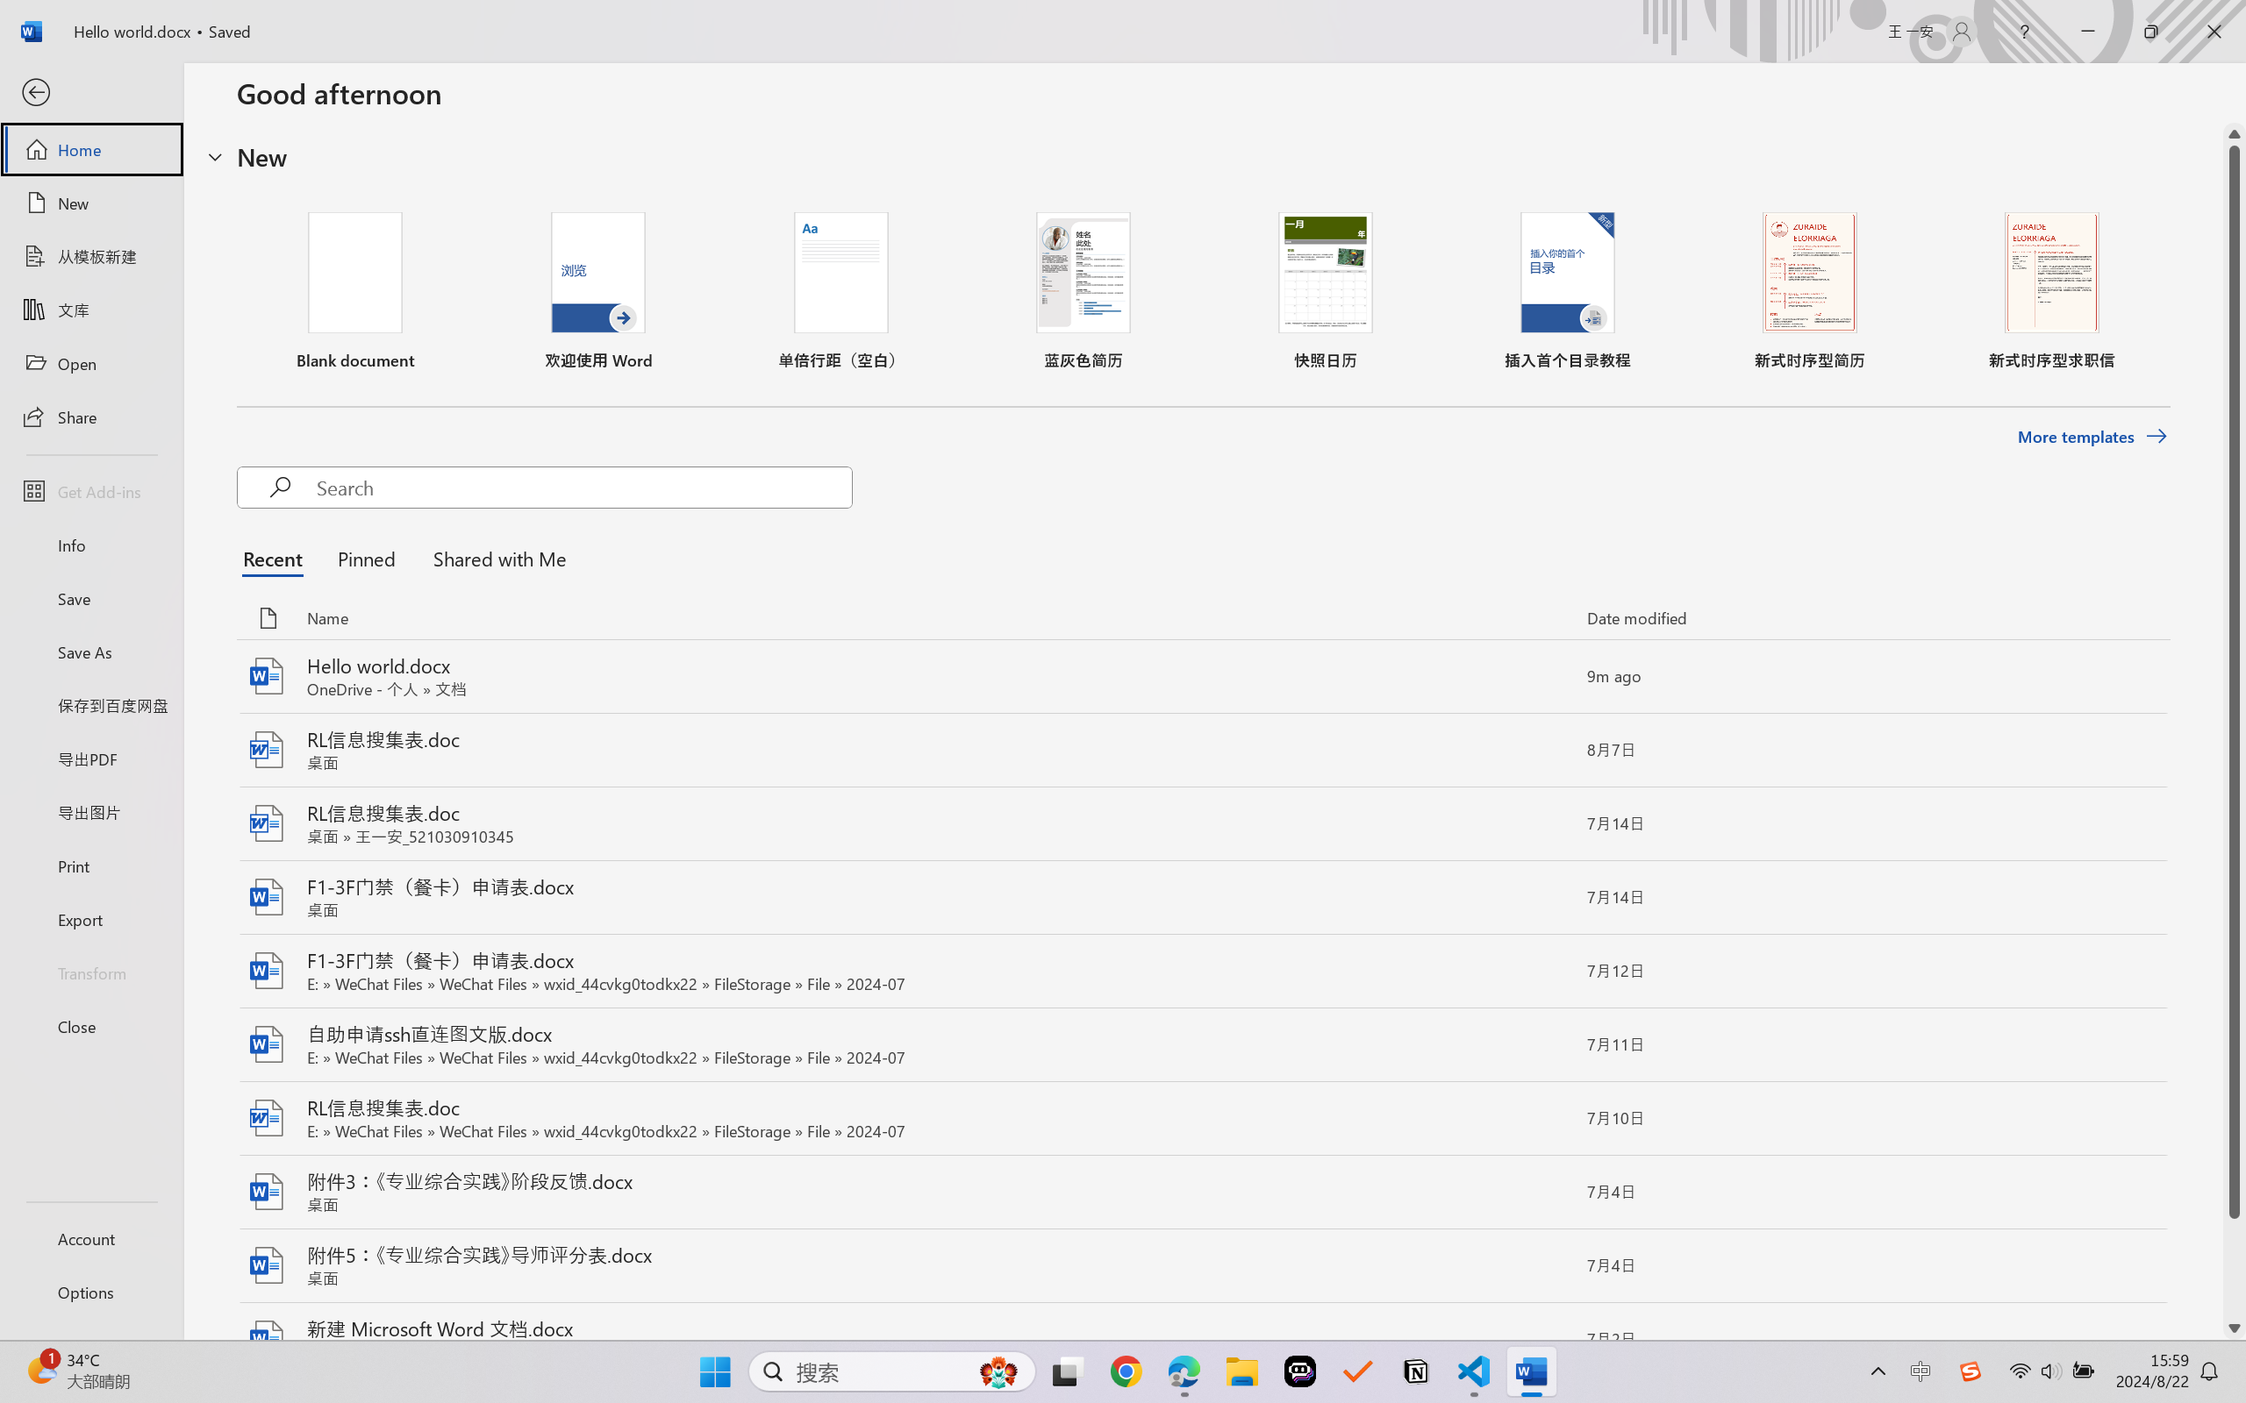 The height and width of the screenshot is (1403, 2246). What do you see at coordinates (2088, 32) in the screenshot?
I see `Minimize` at bounding box center [2088, 32].